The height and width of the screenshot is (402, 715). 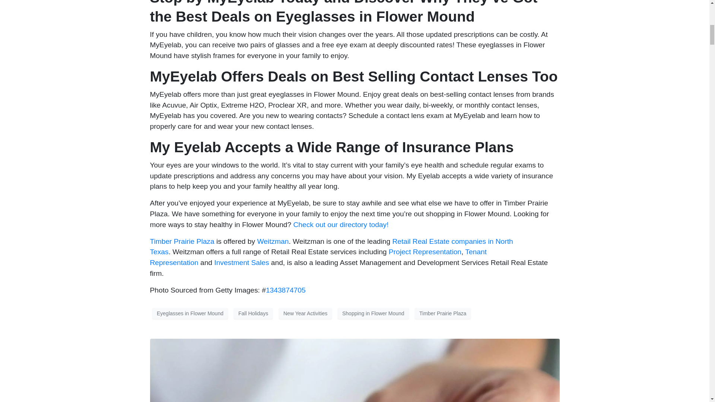 I want to click on Timber Prairie Plaza, so click(x=443, y=313).